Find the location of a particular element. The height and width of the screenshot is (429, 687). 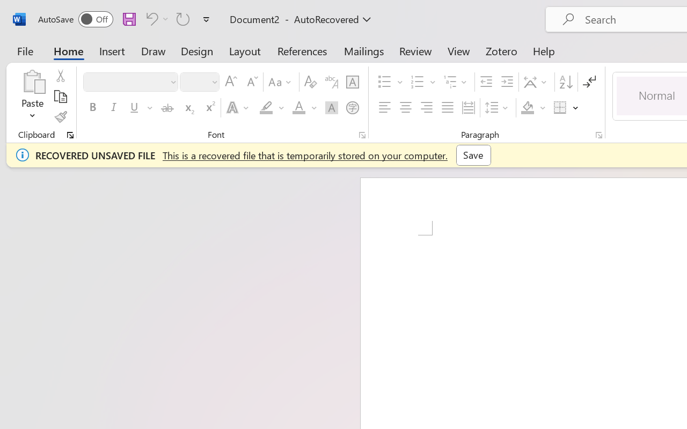

Strikethrough is located at coordinates (167, 108).